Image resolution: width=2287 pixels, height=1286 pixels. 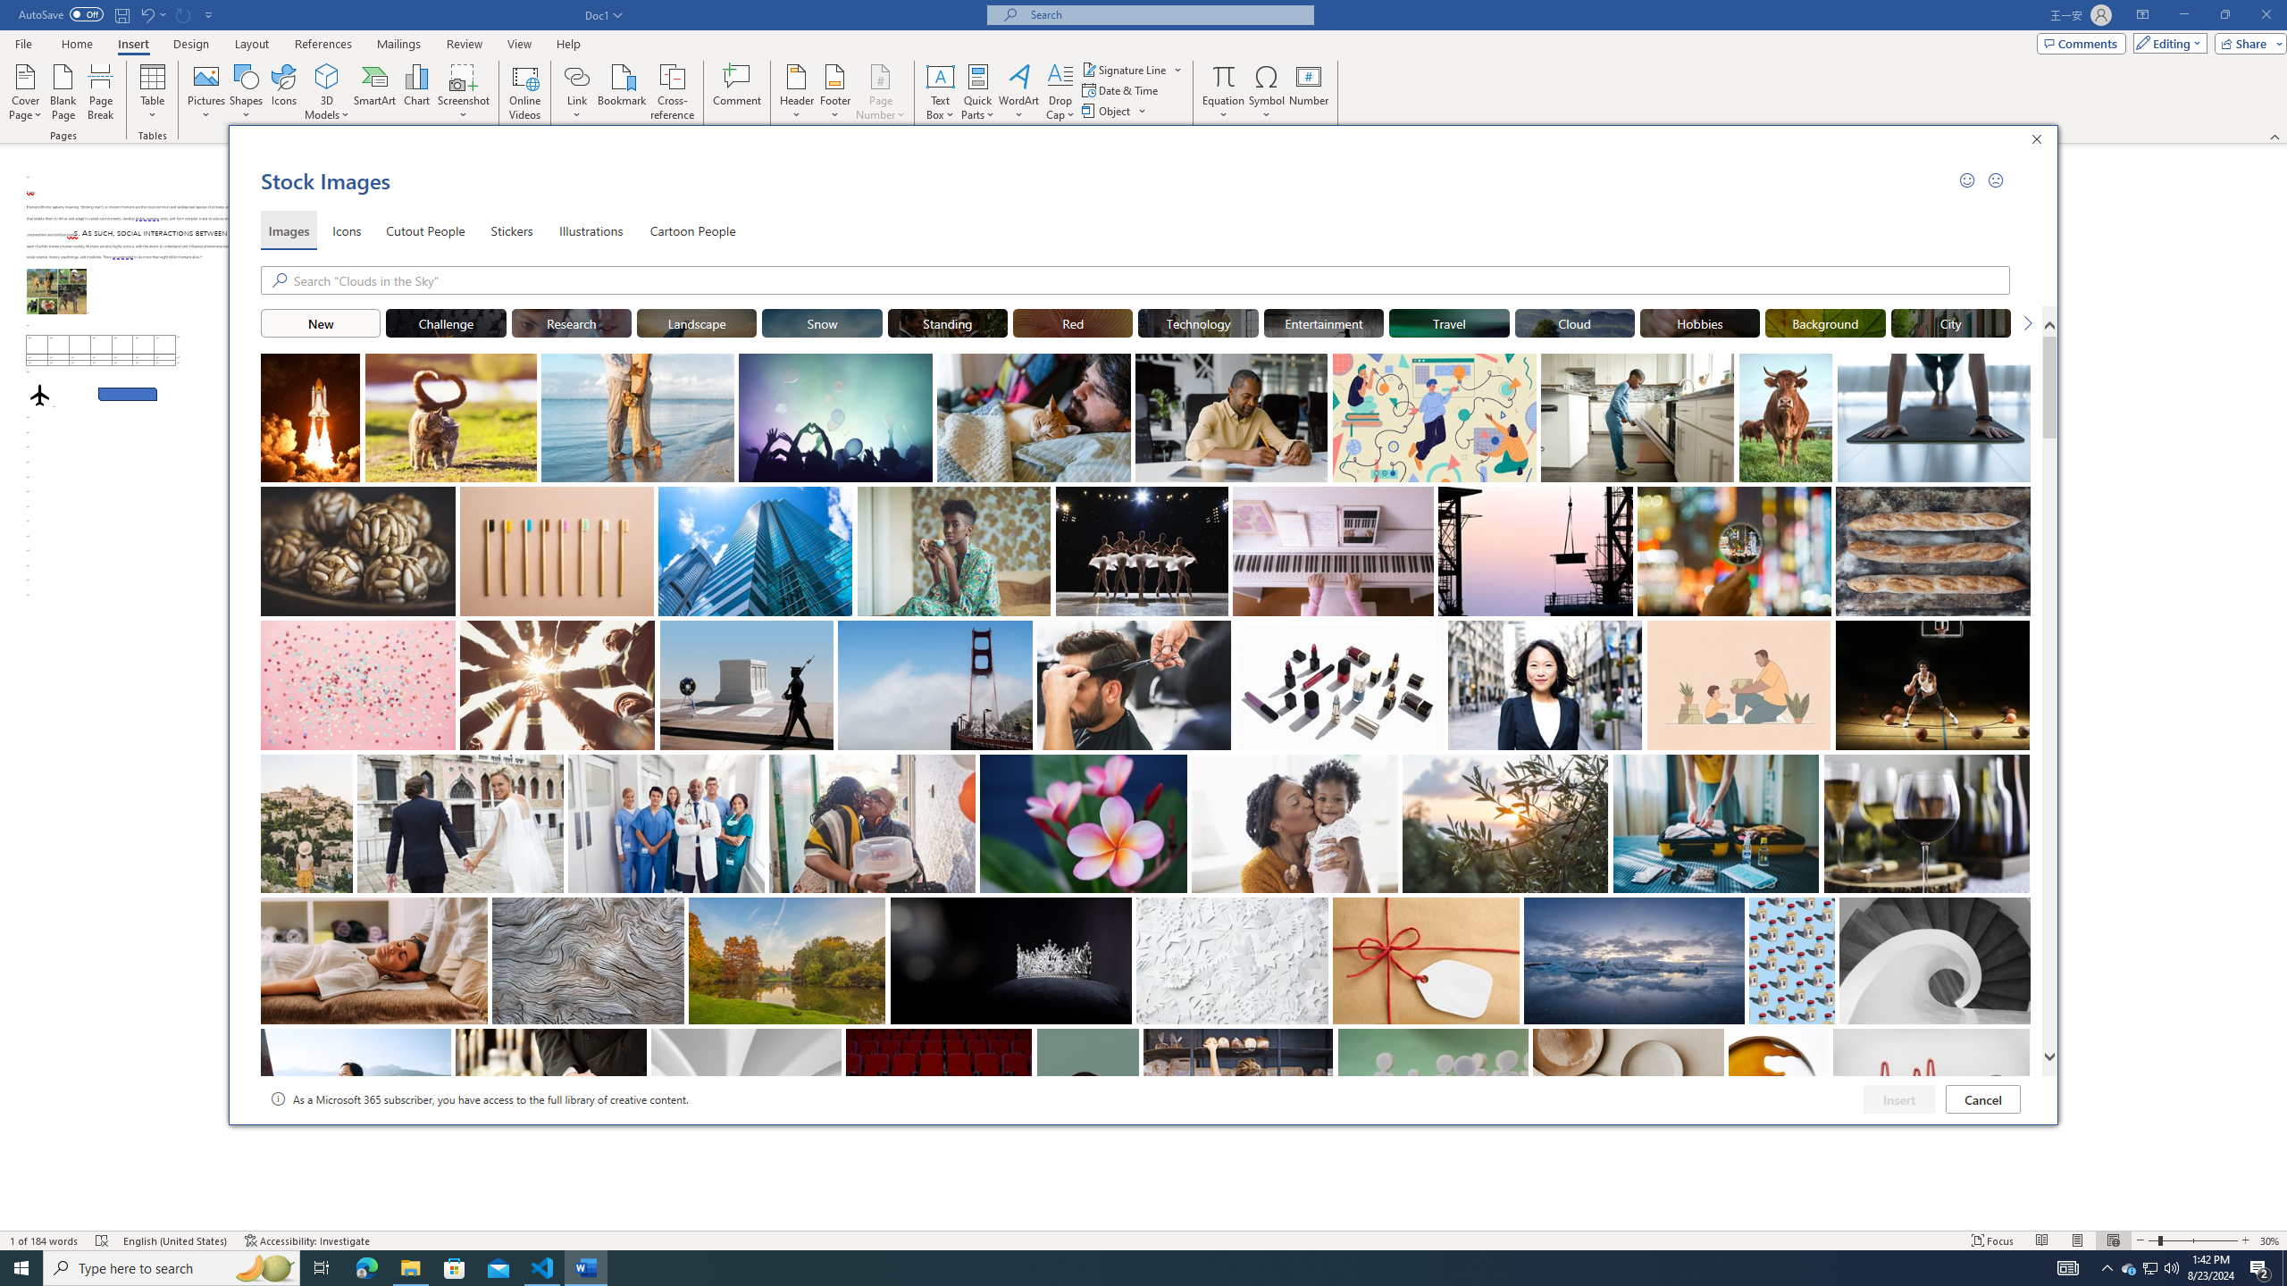 What do you see at coordinates (568, 44) in the screenshot?
I see `Help` at bounding box center [568, 44].